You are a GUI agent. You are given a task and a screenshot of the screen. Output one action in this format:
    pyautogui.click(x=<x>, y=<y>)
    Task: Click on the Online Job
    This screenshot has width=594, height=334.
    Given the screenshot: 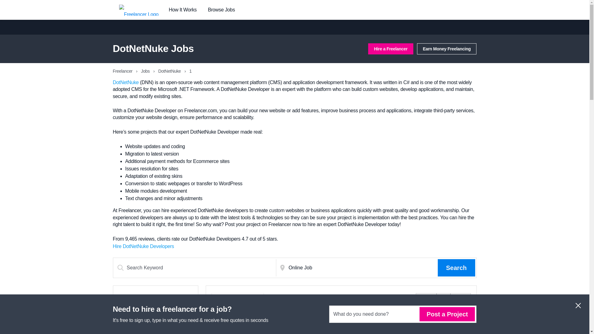 What is the action you would take?
    pyautogui.click(x=362, y=268)
    